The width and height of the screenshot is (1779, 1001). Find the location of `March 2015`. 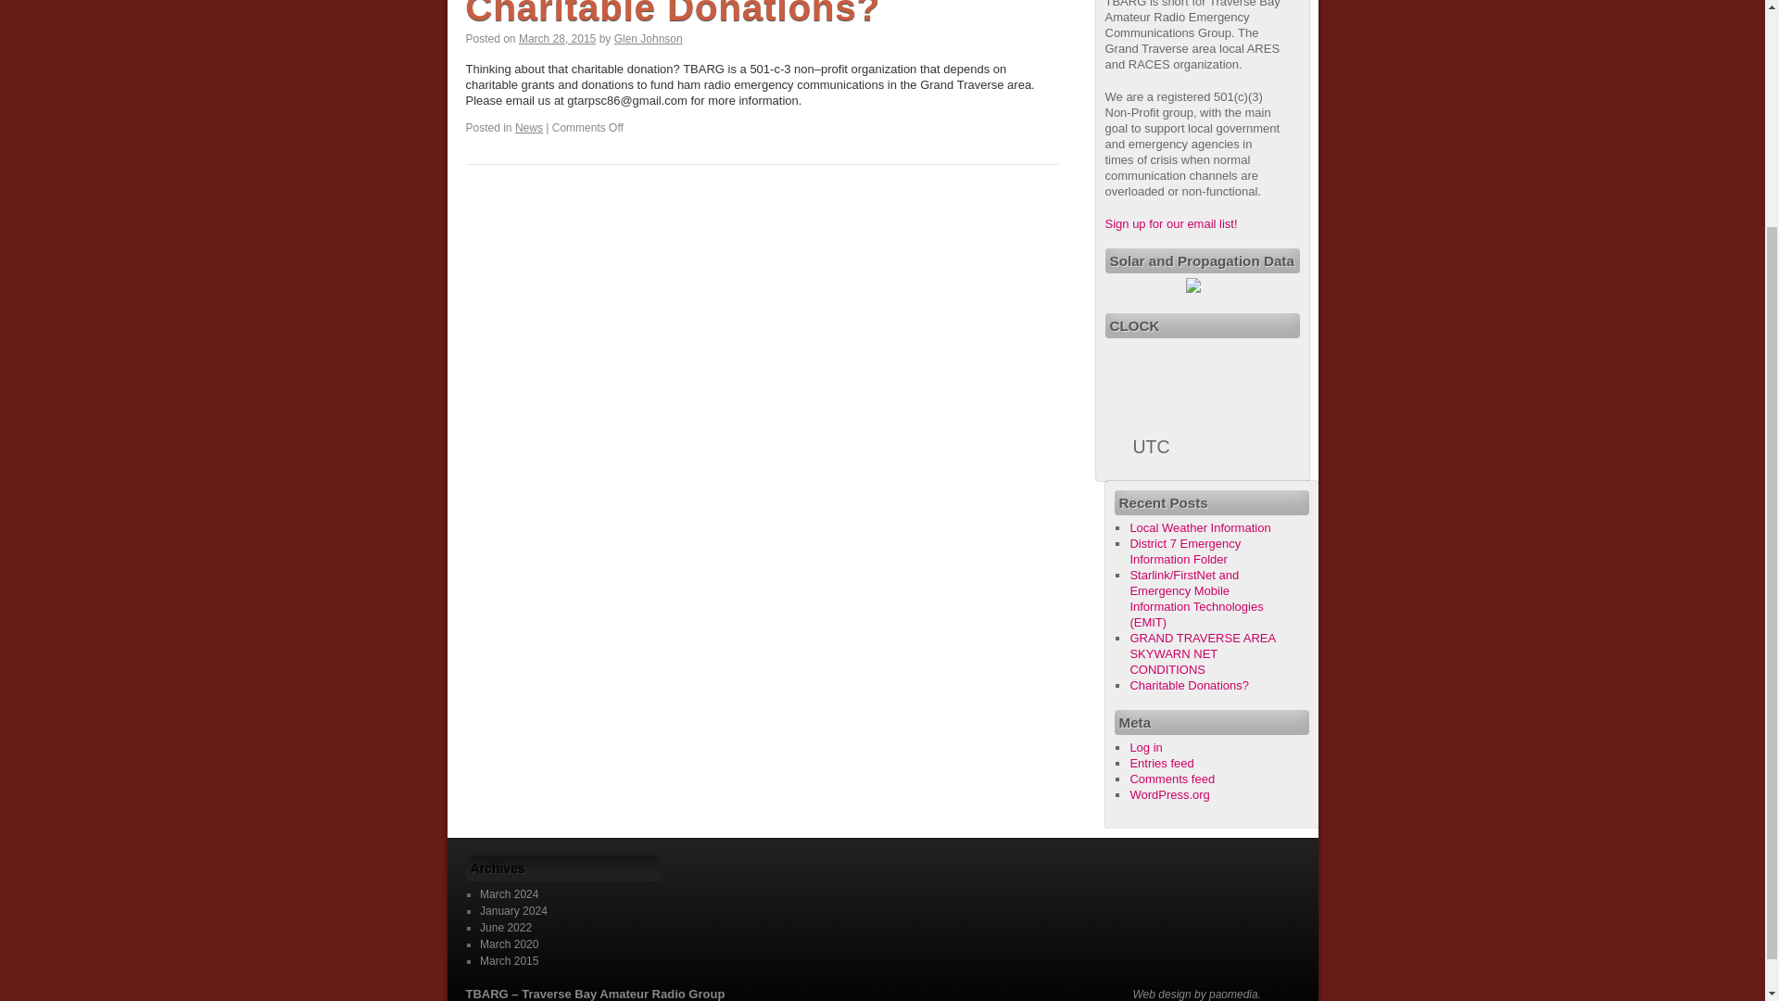

March 2015 is located at coordinates (510, 961).